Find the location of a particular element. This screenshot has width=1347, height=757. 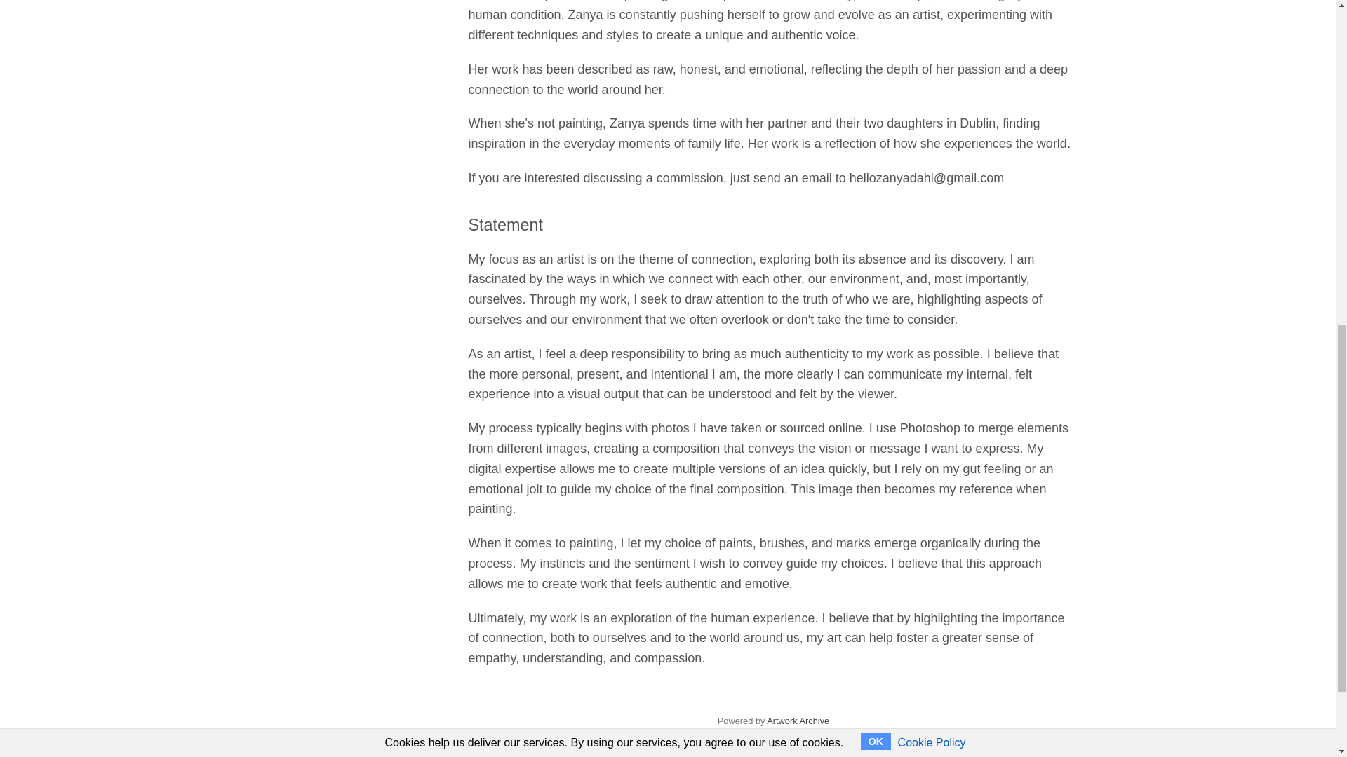

OK is located at coordinates (876, 94).